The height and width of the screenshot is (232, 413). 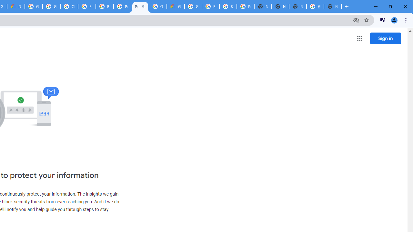 I want to click on Google Cloud Platform, so click(x=34, y=6).